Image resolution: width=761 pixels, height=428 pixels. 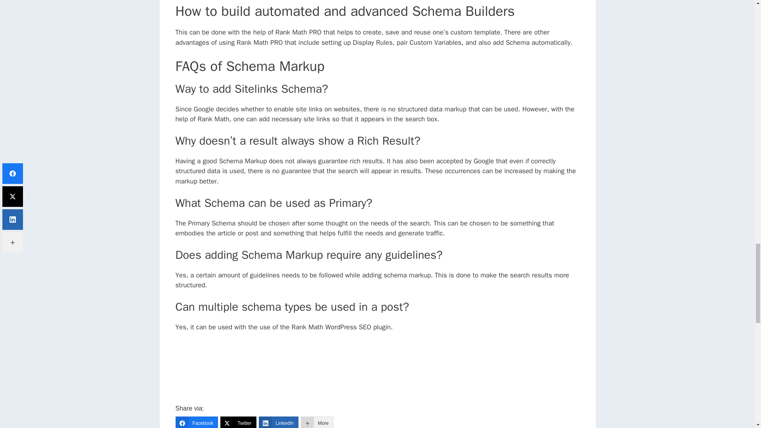 I want to click on More, so click(x=317, y=422).